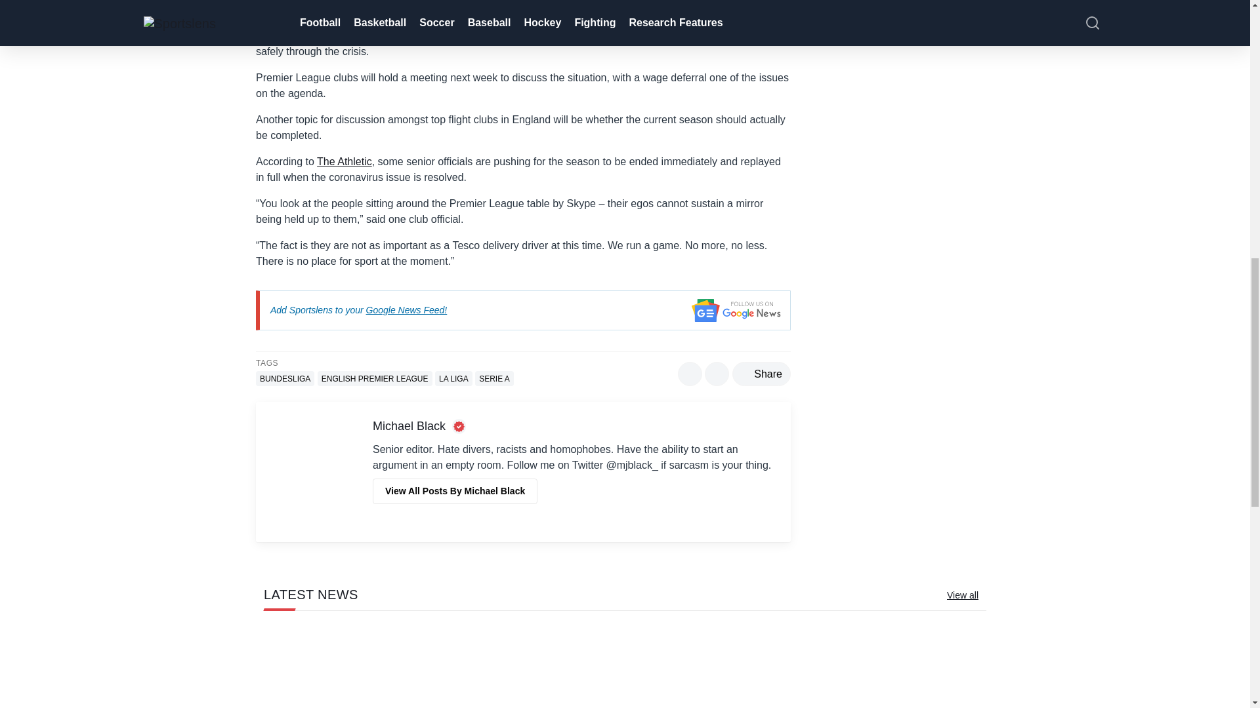 The width and height of the screenshot is (1260, 708). What do you see at coordinates (455, 491) in the screenshot?
I see `View All Posts By Michael Black` at bounding box center [455, 491].